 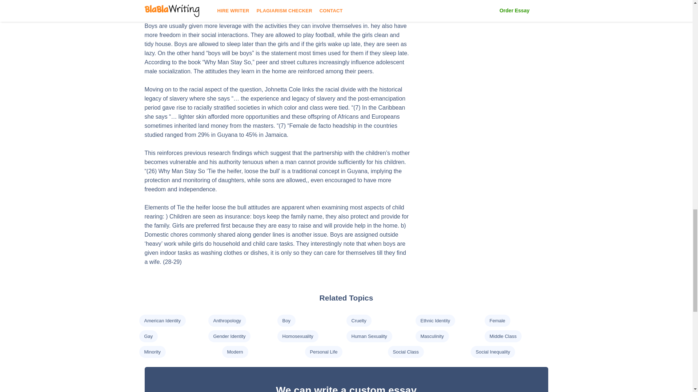 What do you see at coordinates (148, 336) in the screenshot?
I see `Gay` at bounding box center [148, 336].